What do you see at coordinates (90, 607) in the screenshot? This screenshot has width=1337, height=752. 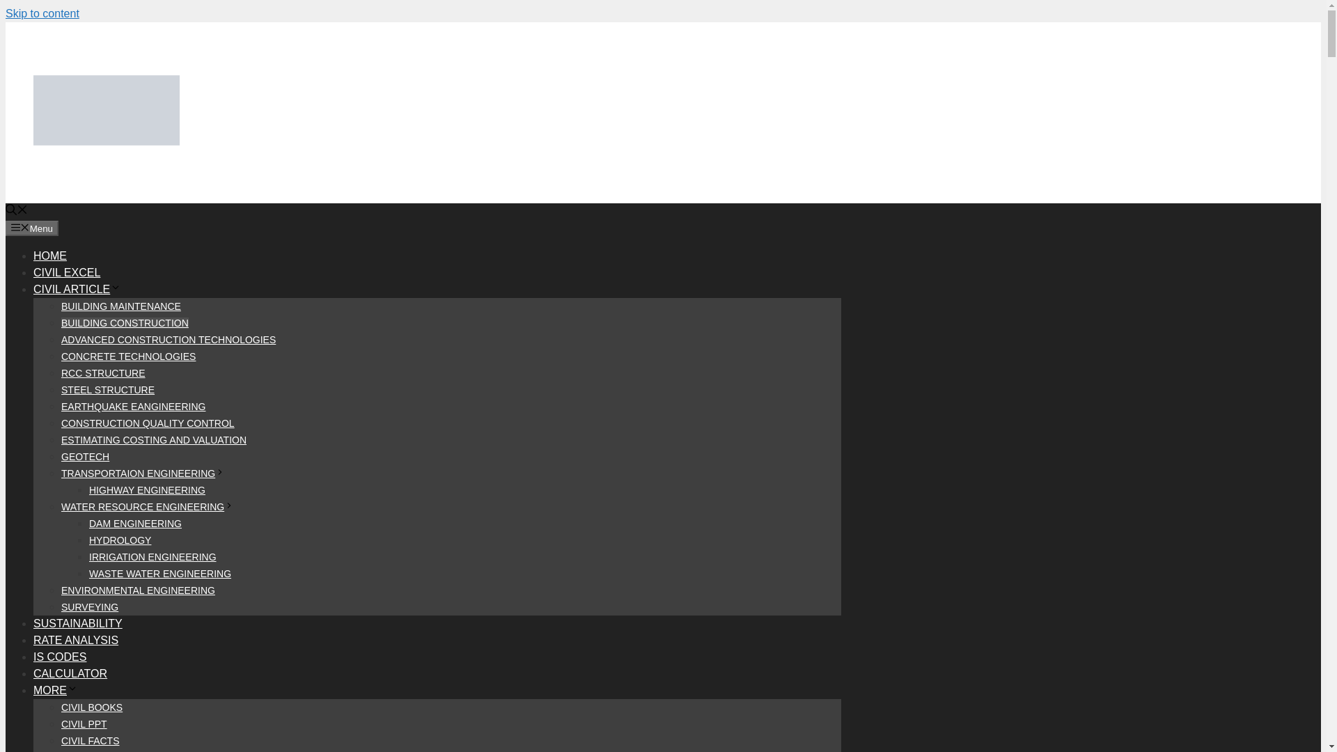 I see `SURVEYING` at bounding box center [90, 607].